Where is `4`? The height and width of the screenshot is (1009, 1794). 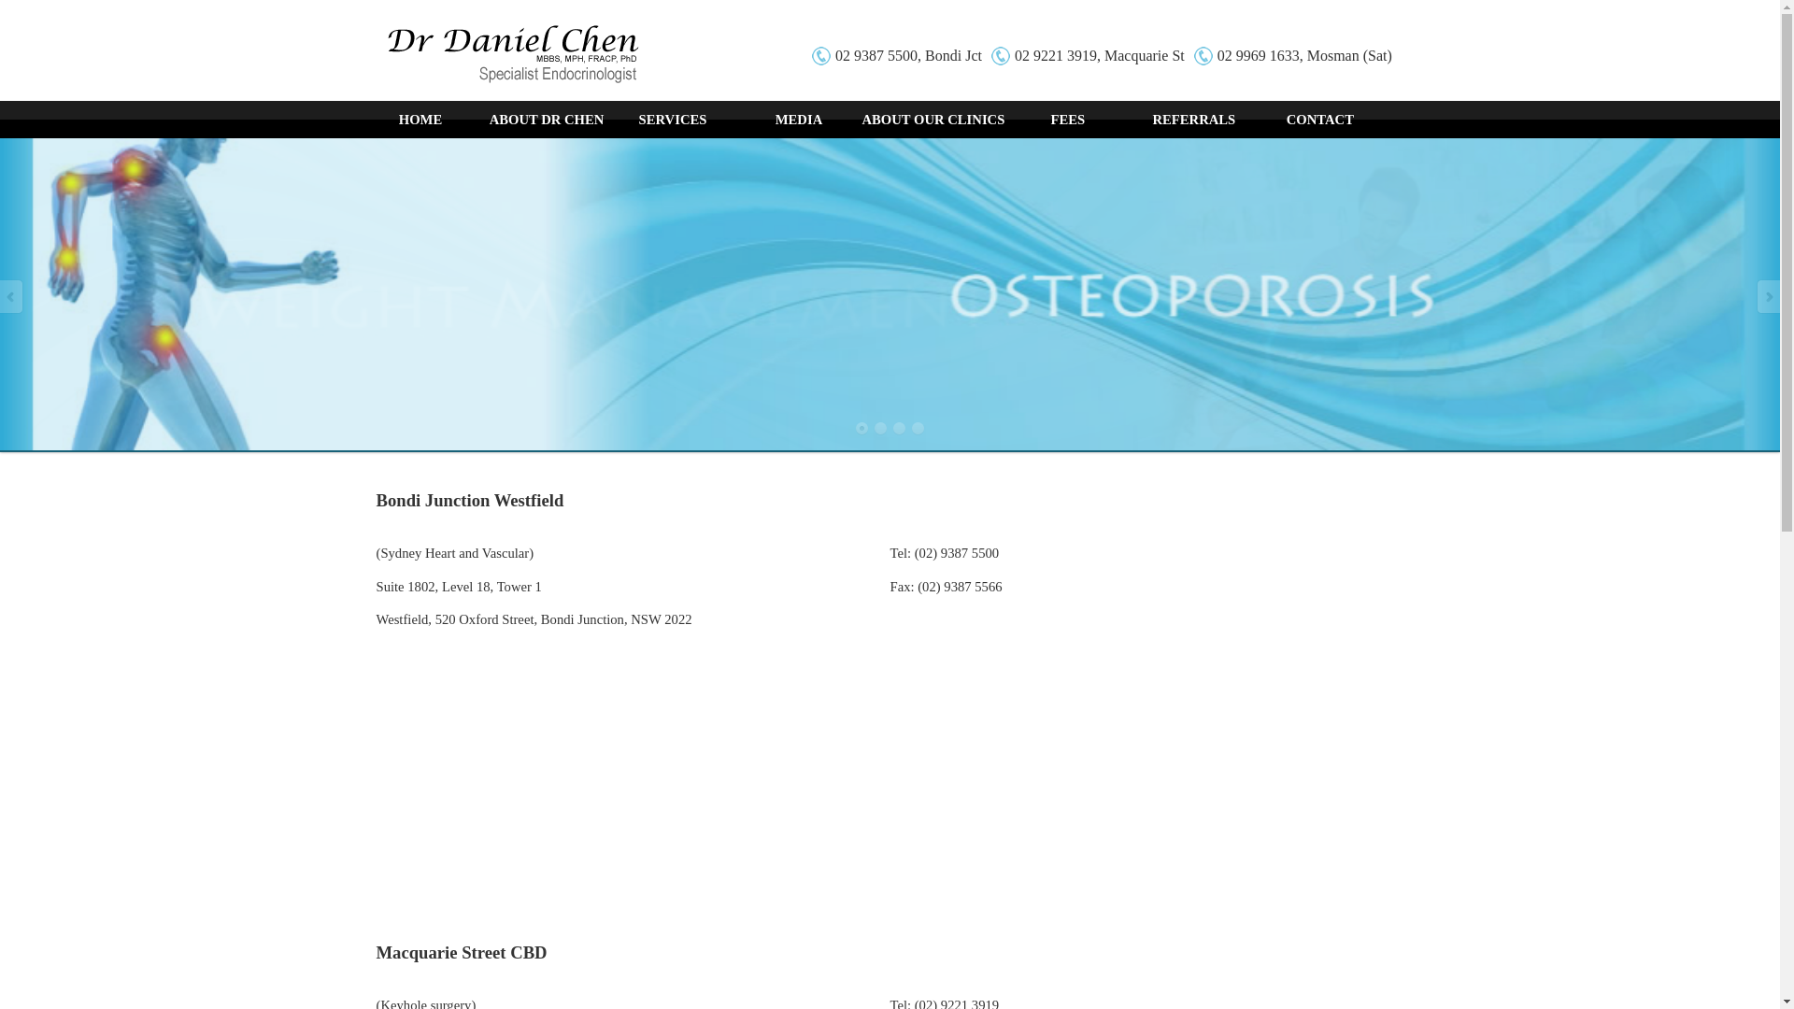
4 is located at coordinates (918, 429).